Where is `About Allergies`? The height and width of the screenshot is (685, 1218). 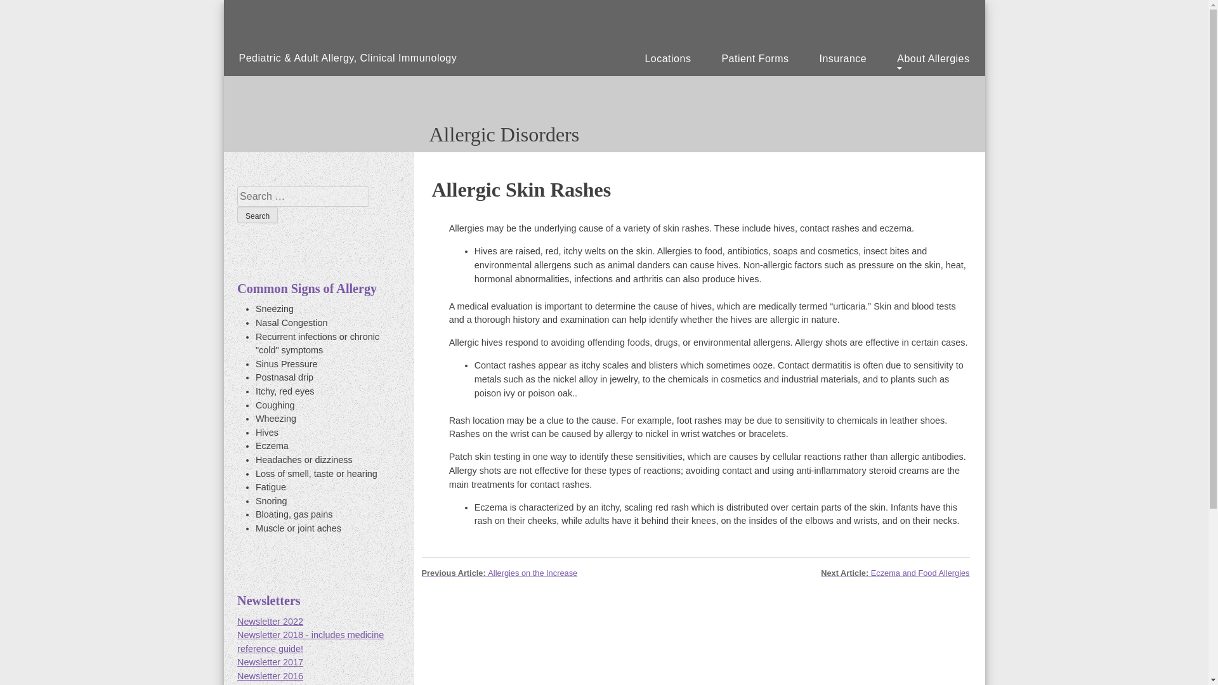
About Allergies is located at coordinates (933, 60).